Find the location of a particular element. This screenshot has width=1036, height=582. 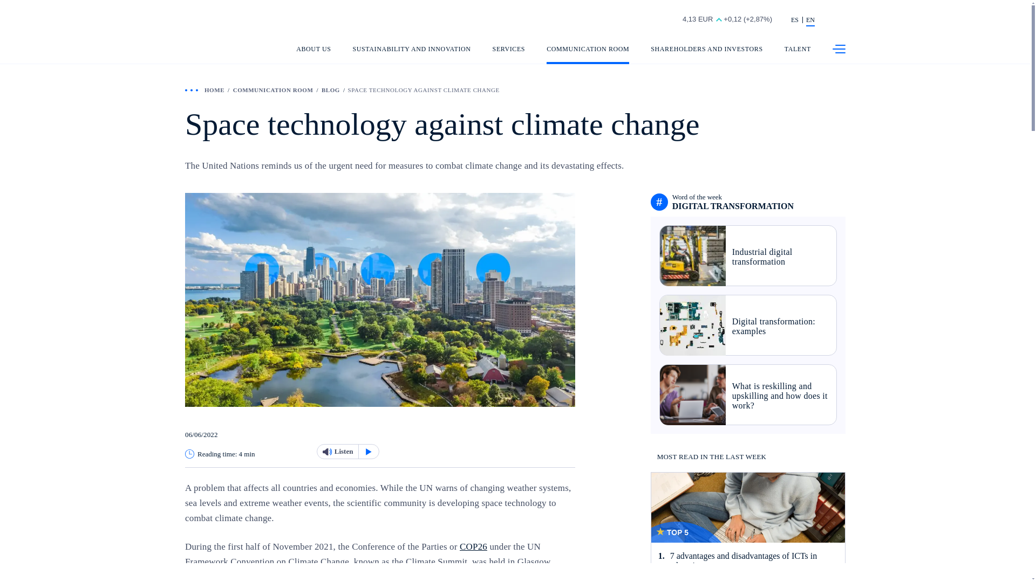

ABOUT US is located at coordinates (313, 54).